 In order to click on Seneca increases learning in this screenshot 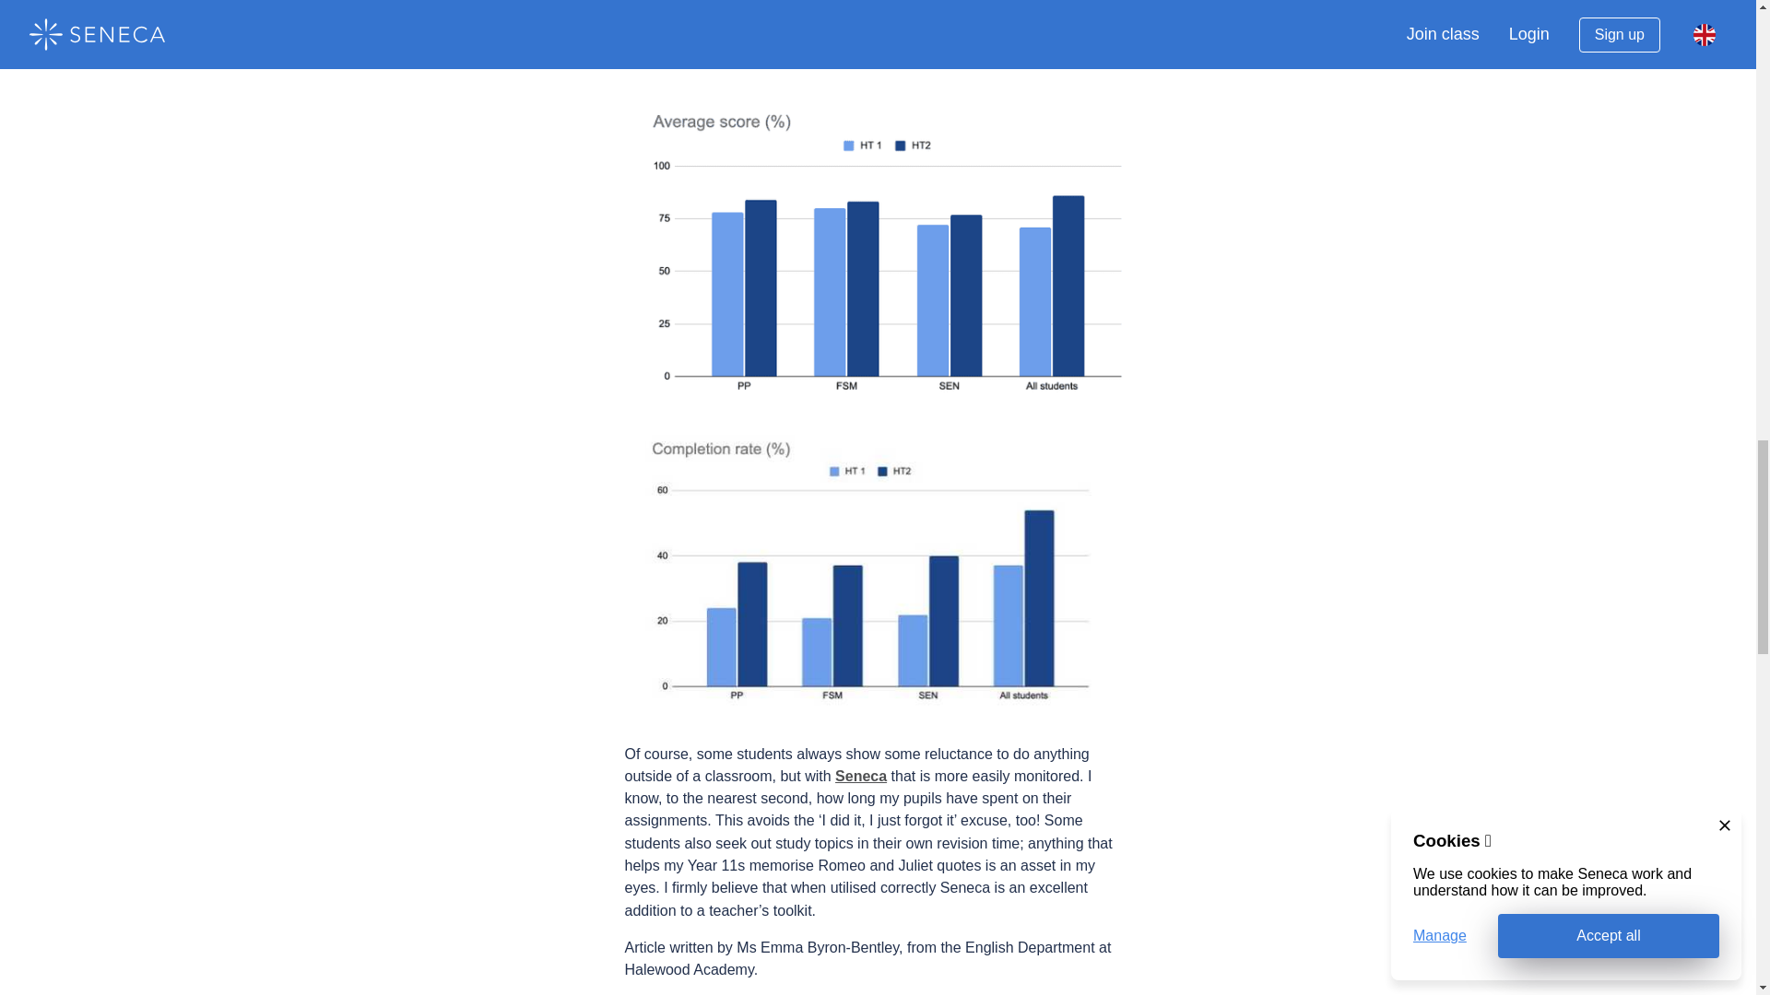, I will do `click(878, 241)`.